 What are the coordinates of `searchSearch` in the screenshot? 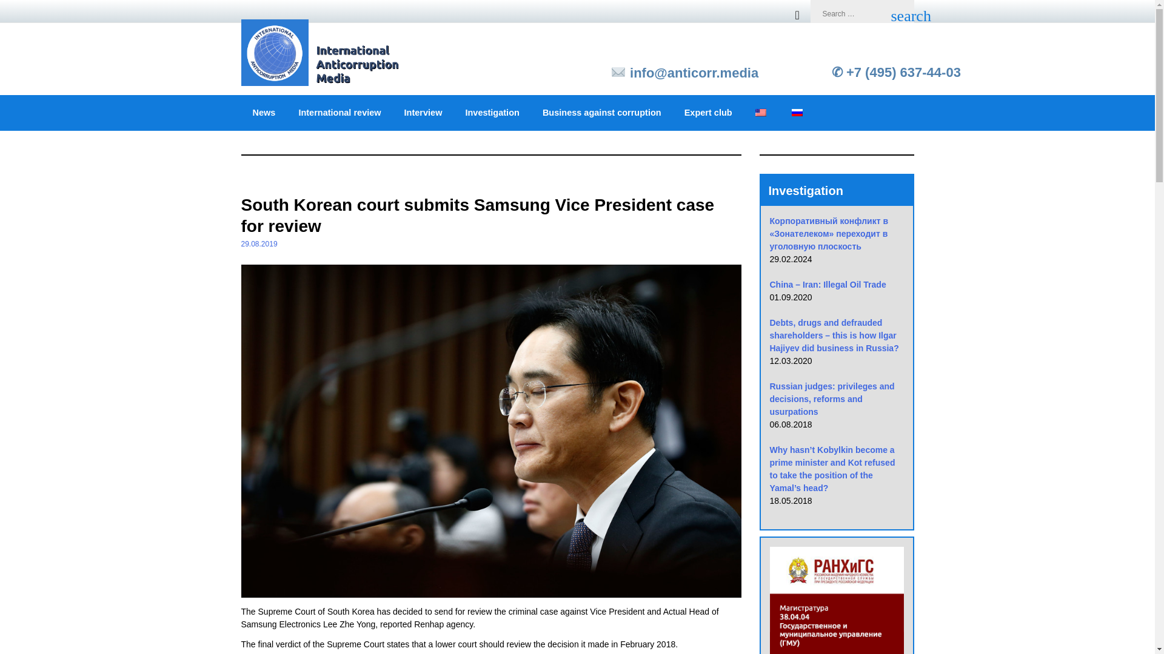 It's located at (898, 15).